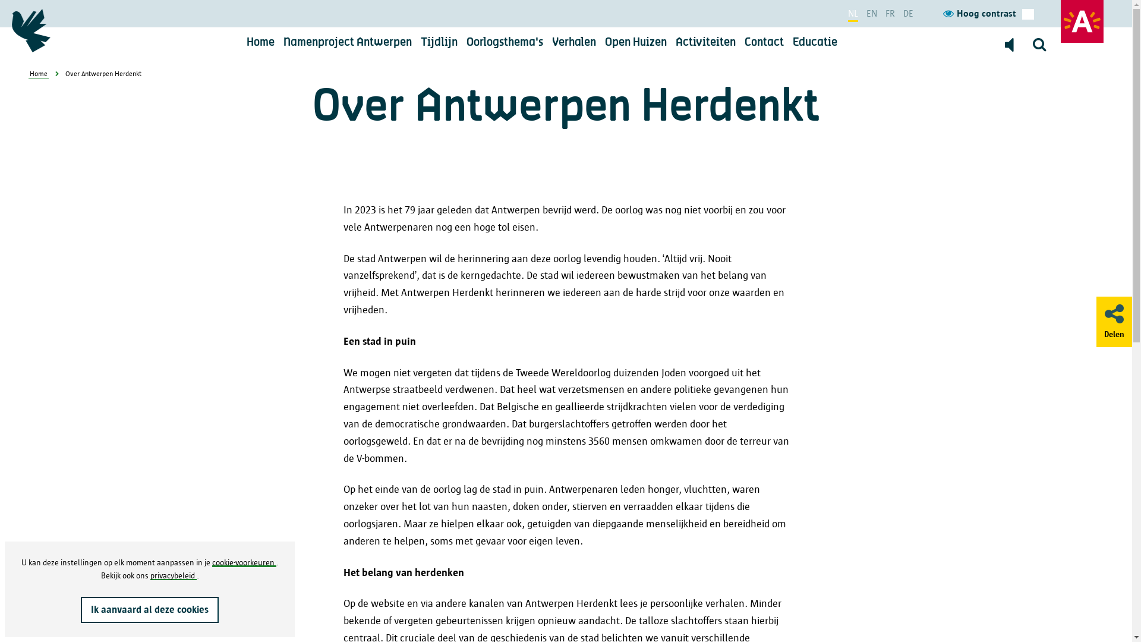 This screenshot has width=1141, height=642. Describe the element at coordinates (908, 13) in the screenshot. I see `DE` at that location.